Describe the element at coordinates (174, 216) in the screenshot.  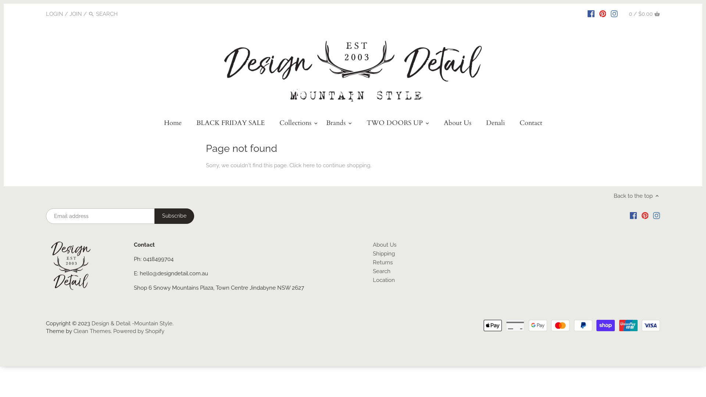
I see `Subscribe` at that location.